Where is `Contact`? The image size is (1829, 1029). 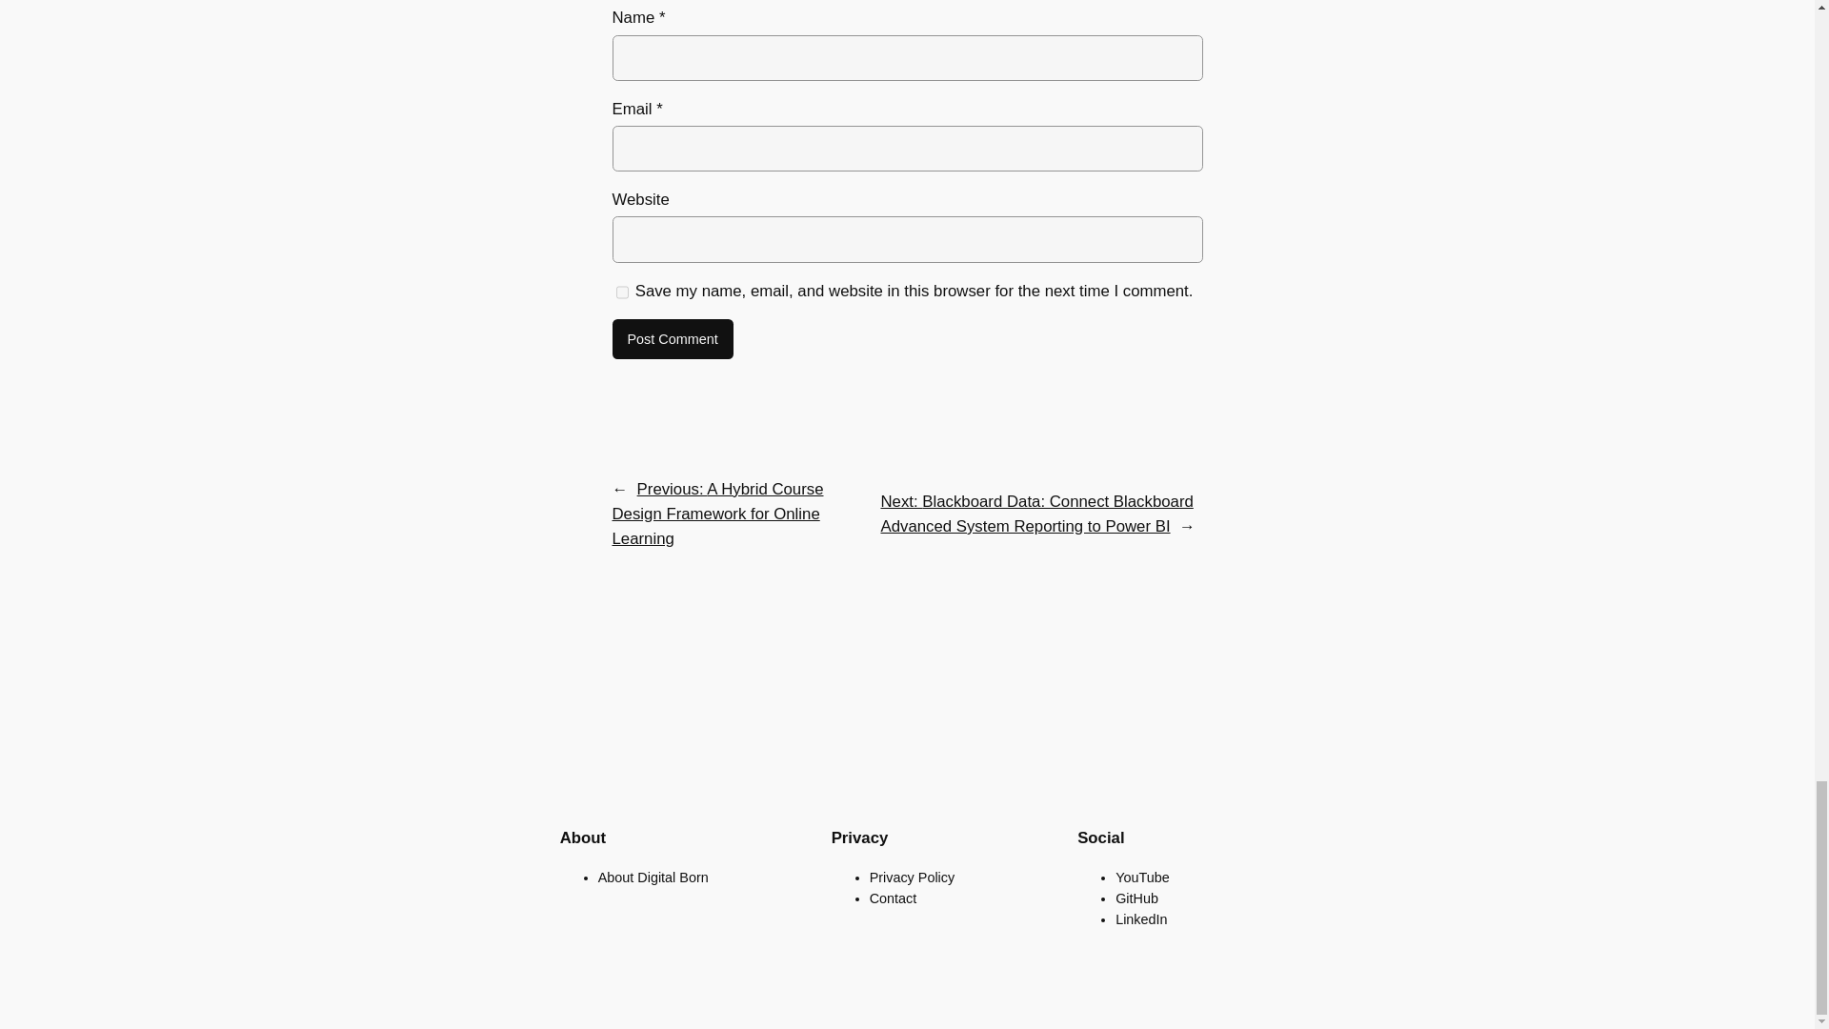
Contact is located at coordinates (894, 898).